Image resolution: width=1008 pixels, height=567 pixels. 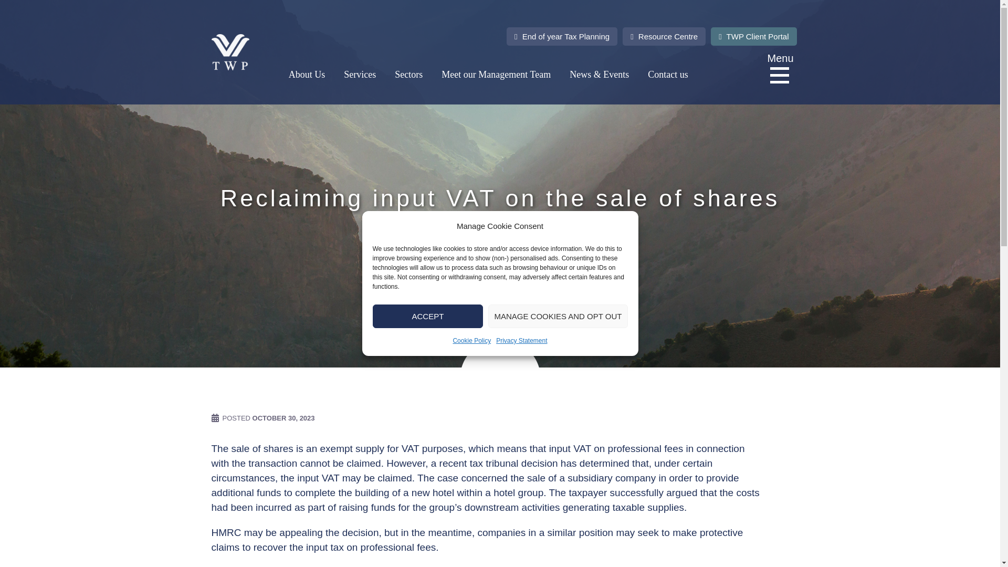 What do you see at coordinates (428, 316) in the screenshot?
I see `ACCEPT` at bounding box center [428, 316].